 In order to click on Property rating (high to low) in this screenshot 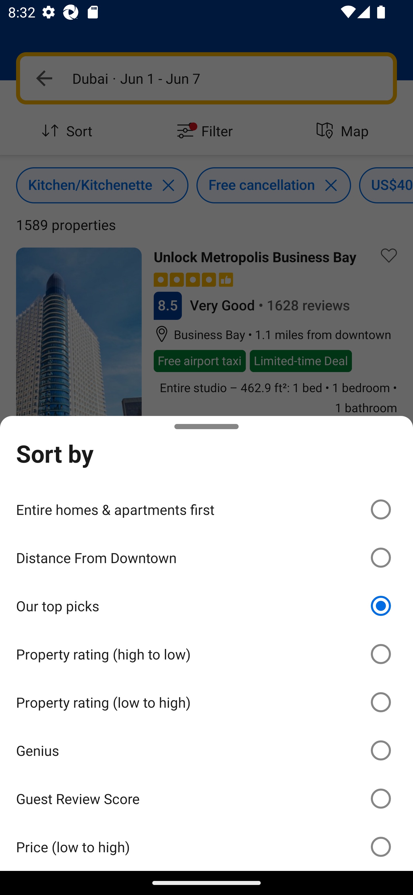, I will do `click(206, 654)`.